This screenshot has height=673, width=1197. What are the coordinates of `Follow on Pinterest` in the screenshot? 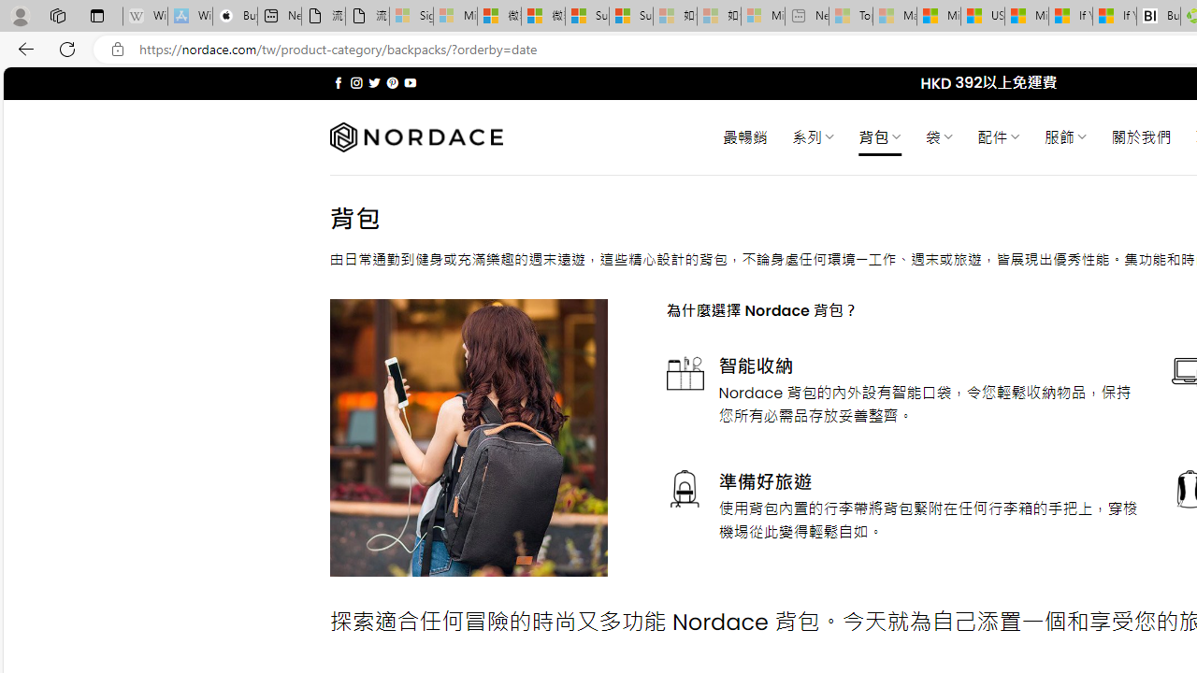 It's located at (393, 82).